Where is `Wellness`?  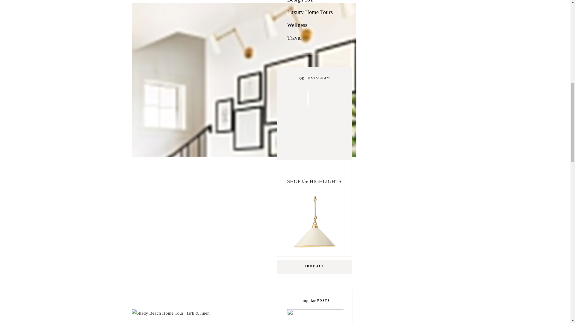
Wellness is located at coordinates (316, 26).